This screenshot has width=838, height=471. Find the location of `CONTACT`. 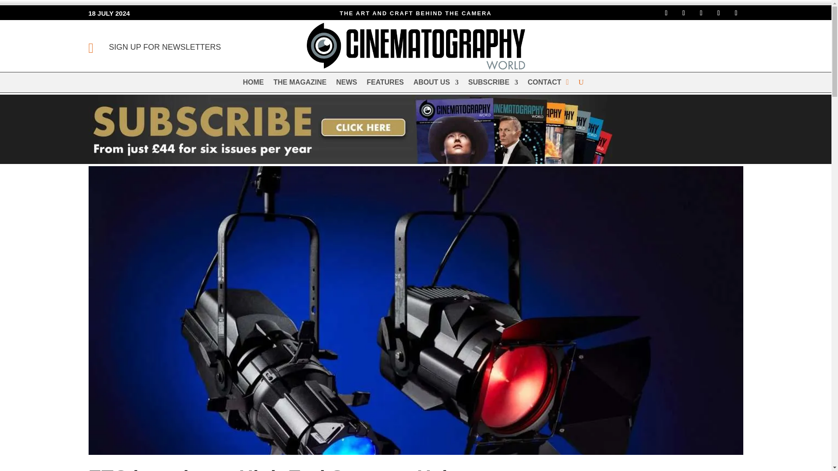

CONTACT is located at coordinates (545, 84).